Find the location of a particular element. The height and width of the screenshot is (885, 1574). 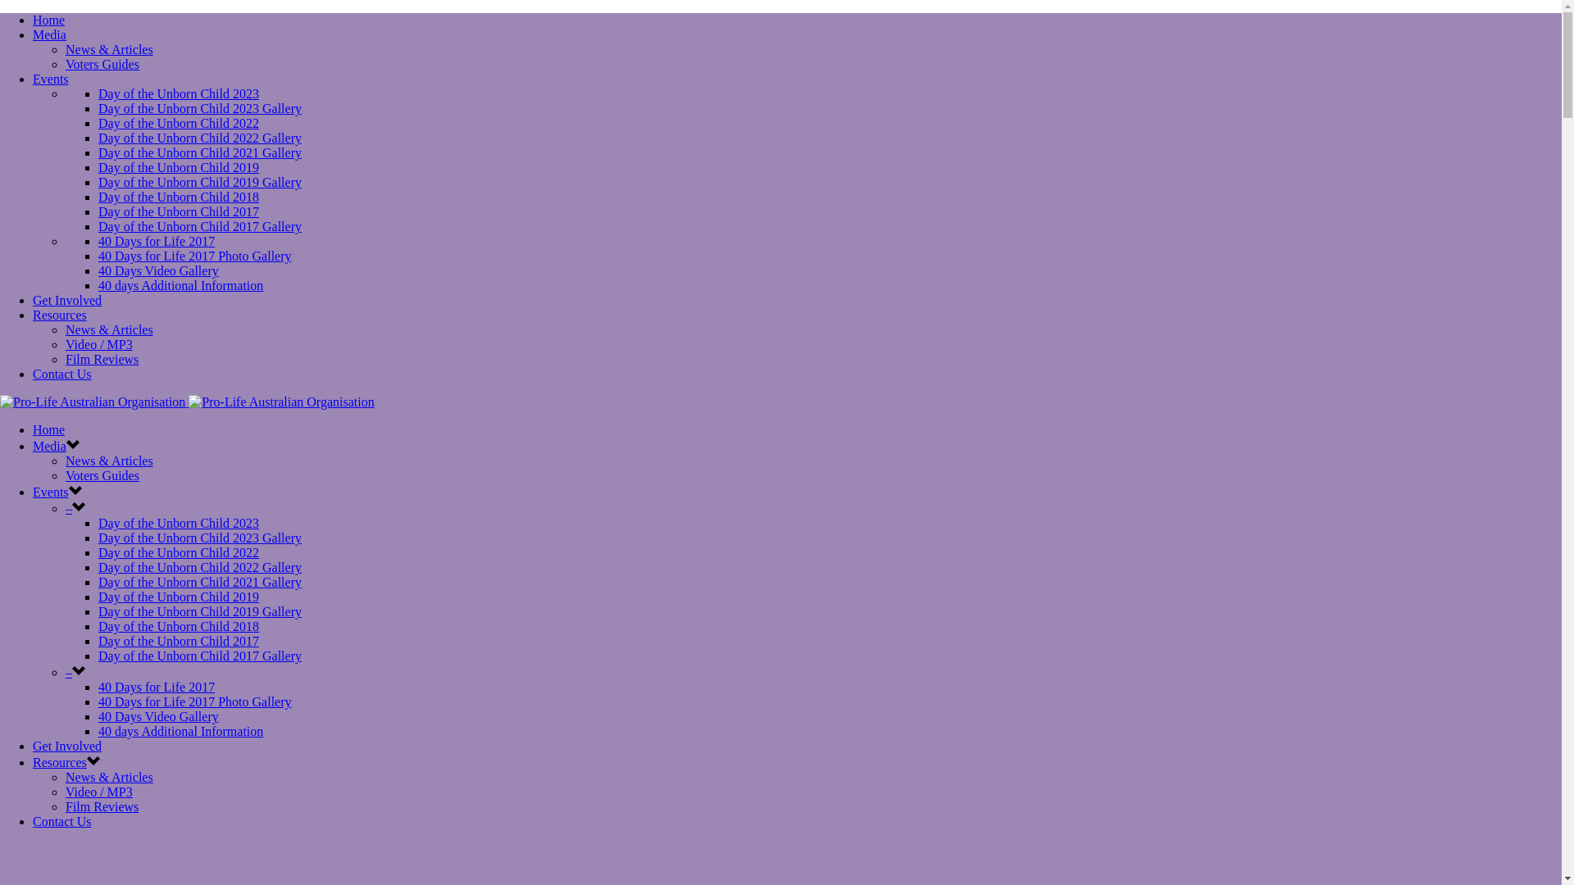

Get Involved is located at coordinates (67, 746).